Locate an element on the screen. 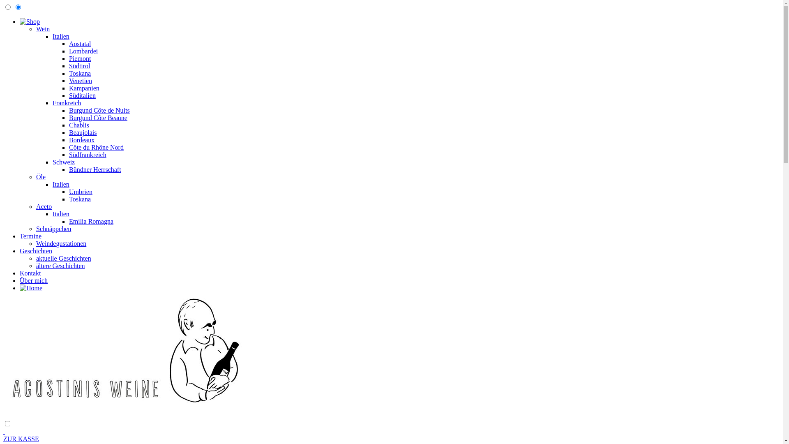 This screenshot has width=789, height=444. Chablis is located at coordinates (79, 125).